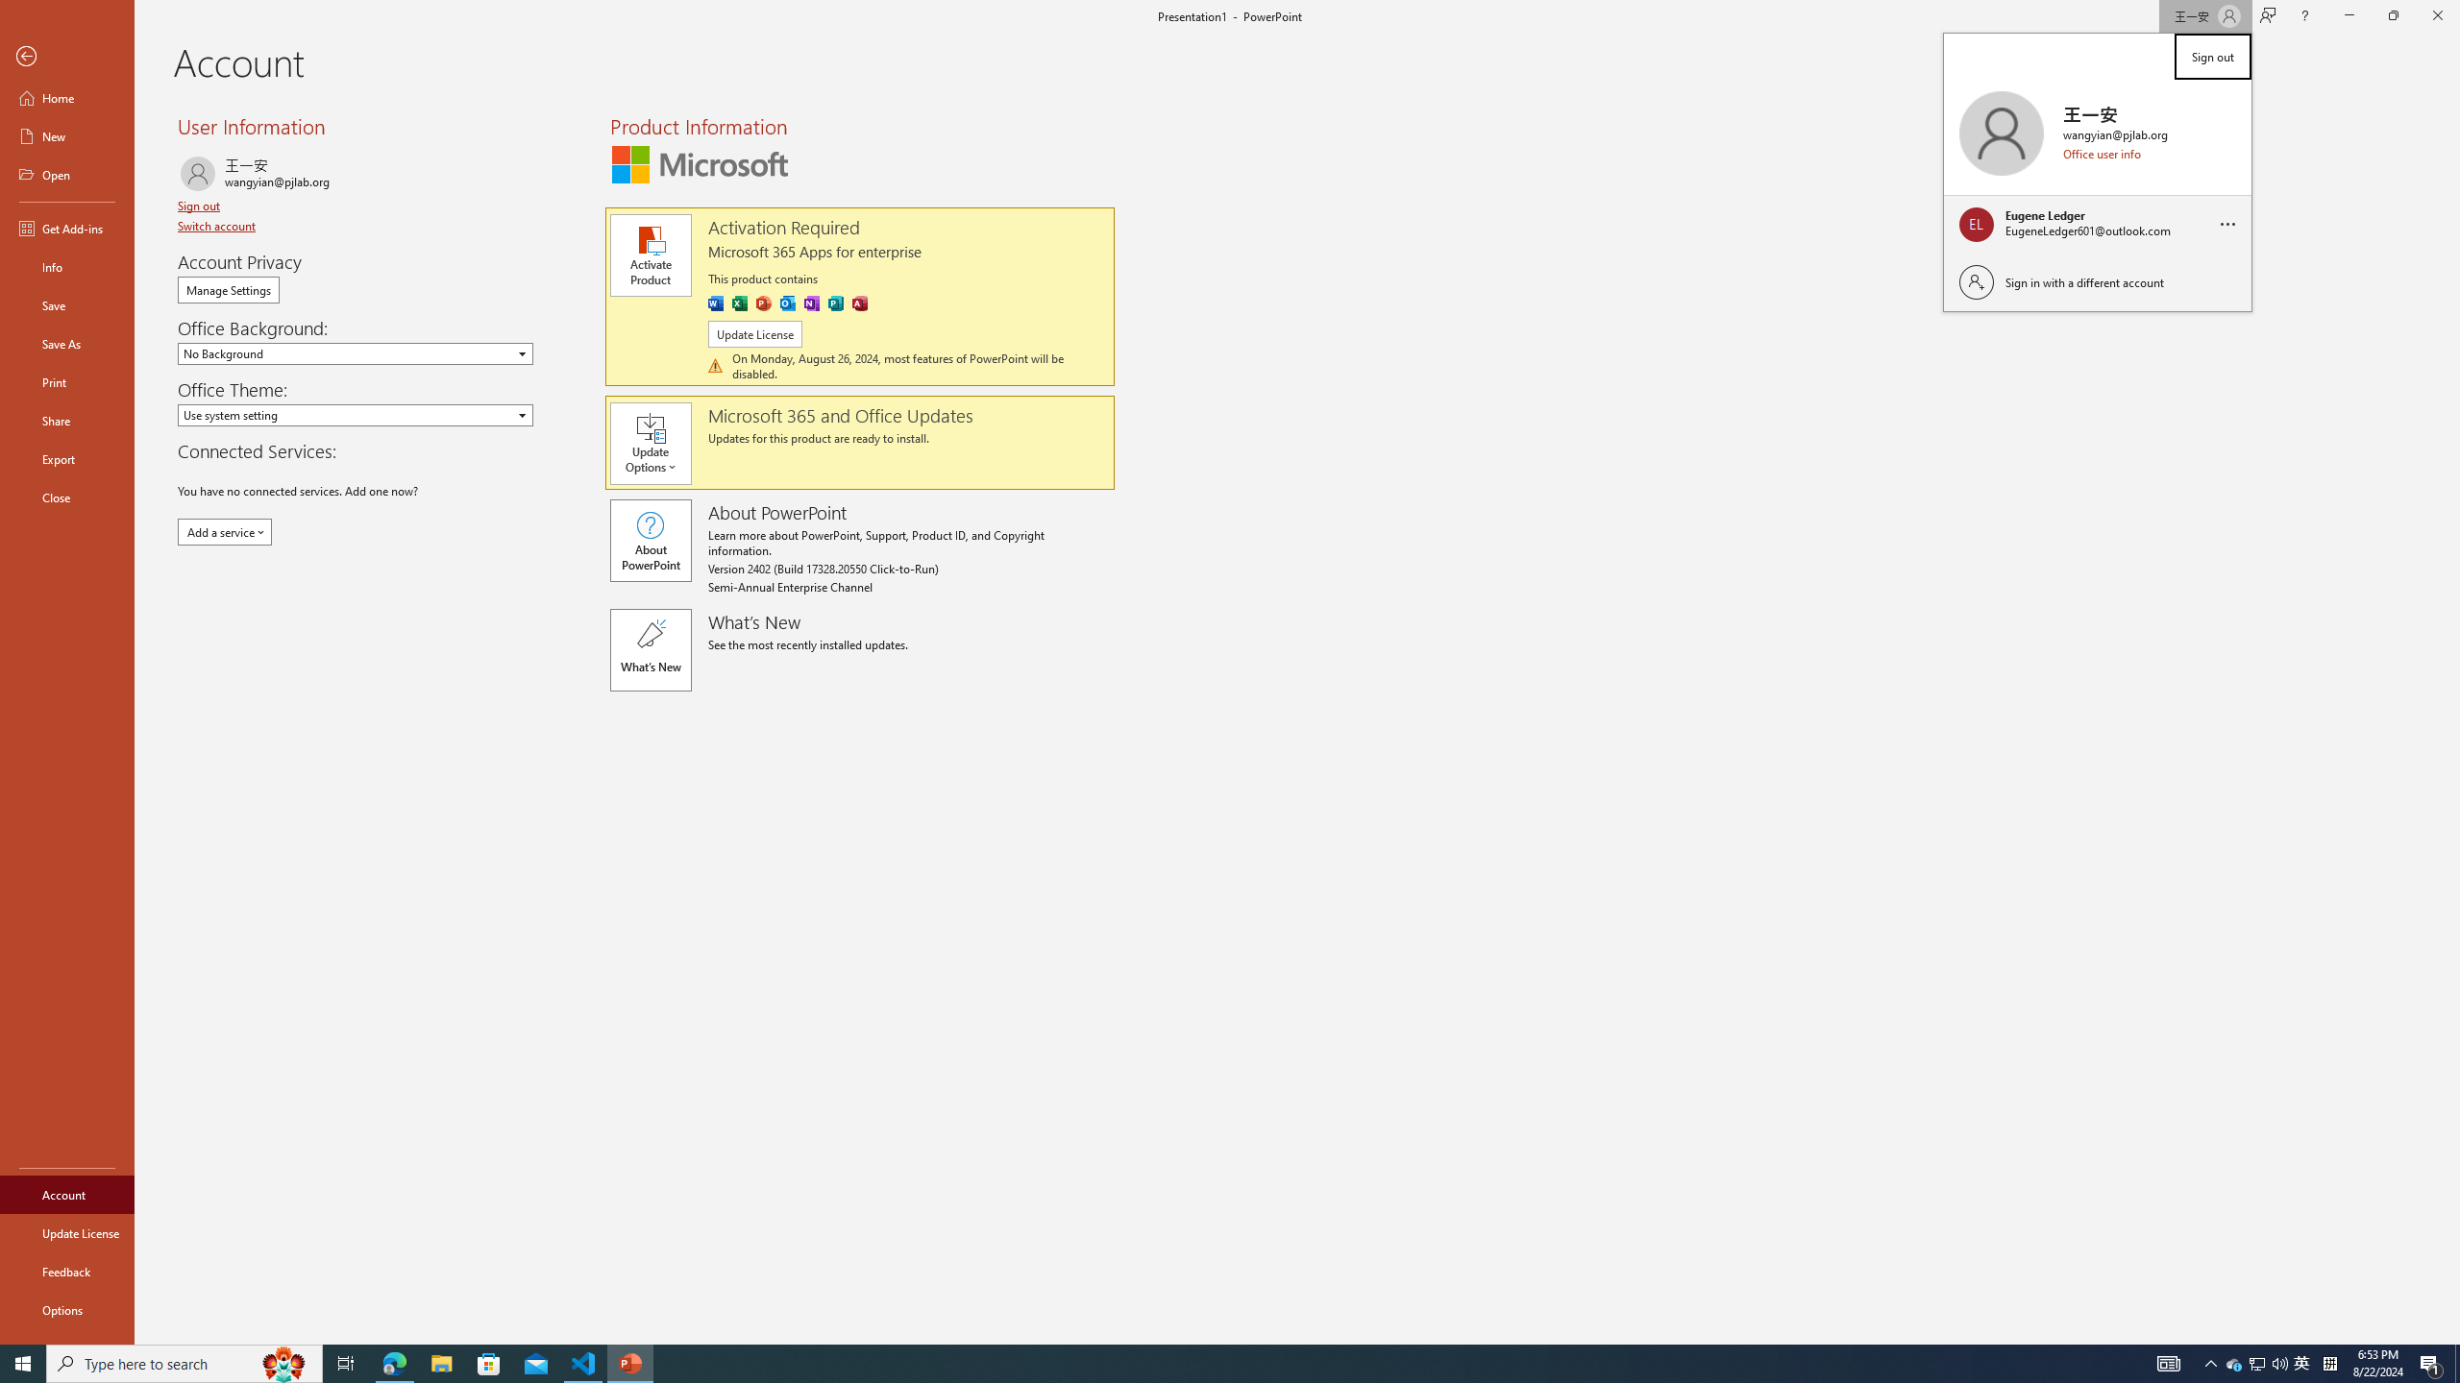  I want to click on Publisher, so click(836, 303).